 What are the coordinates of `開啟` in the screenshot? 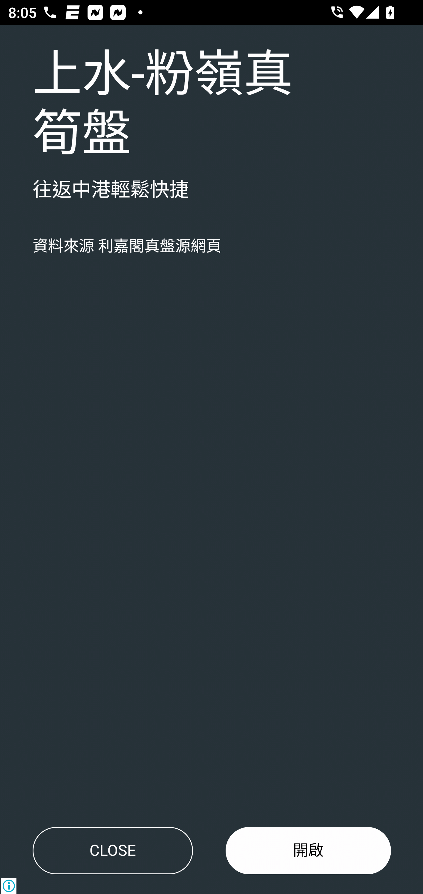 It's located at (308, 850).